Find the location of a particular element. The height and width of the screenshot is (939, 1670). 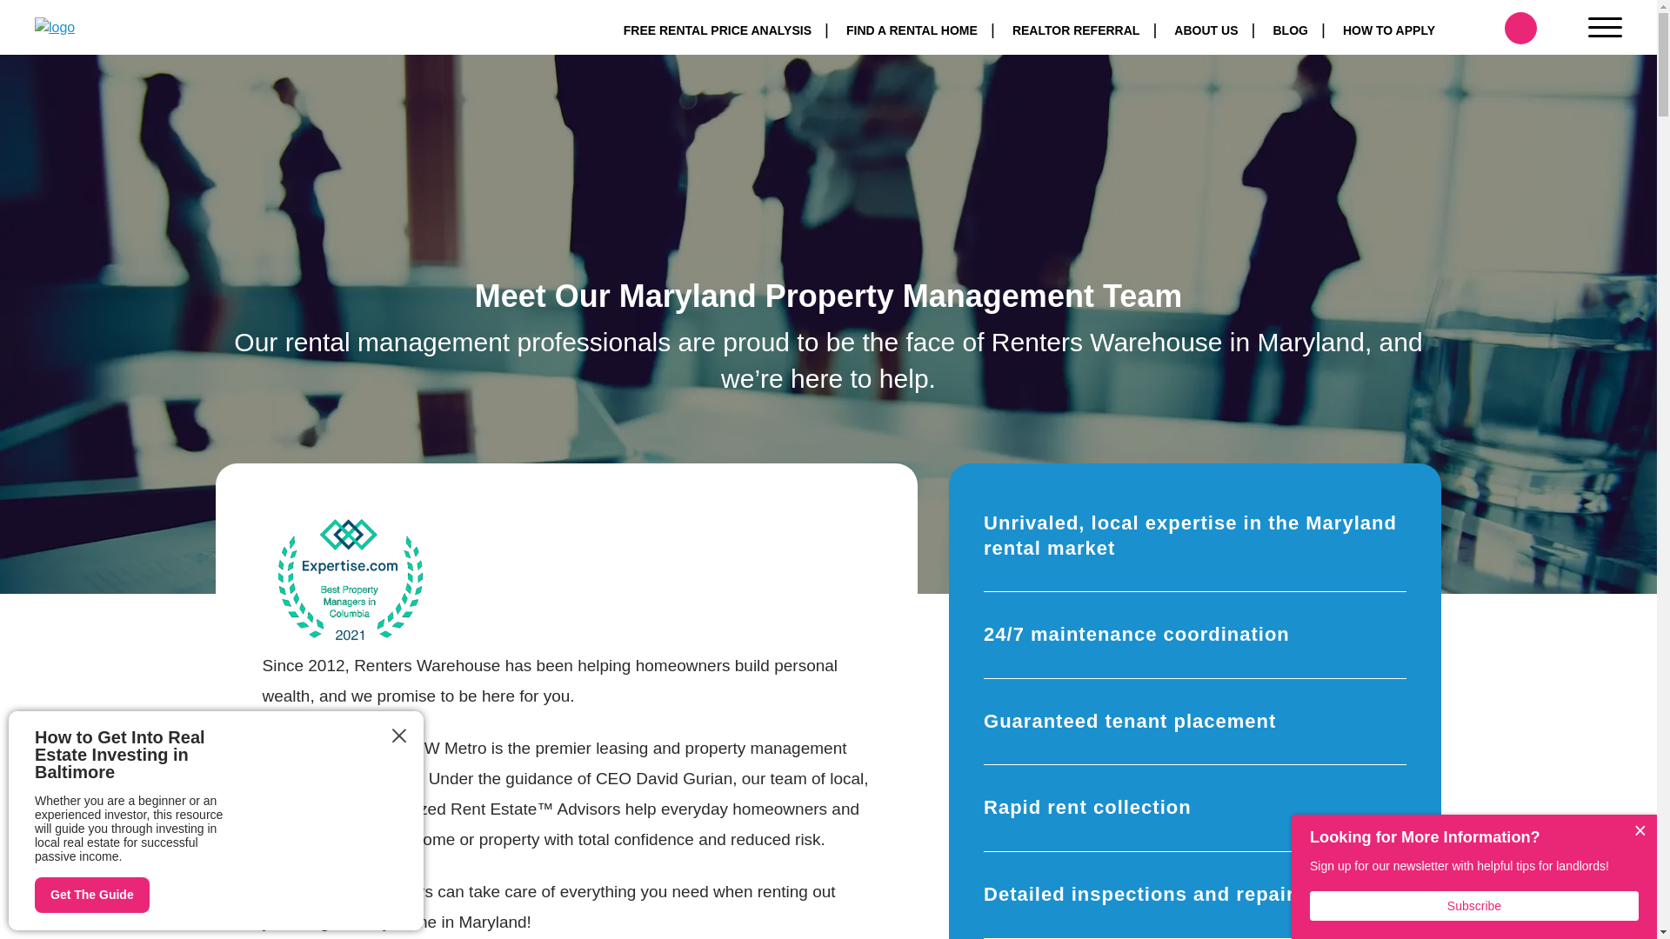

HOW TO APPLY is located at coordinates (1388, 30).